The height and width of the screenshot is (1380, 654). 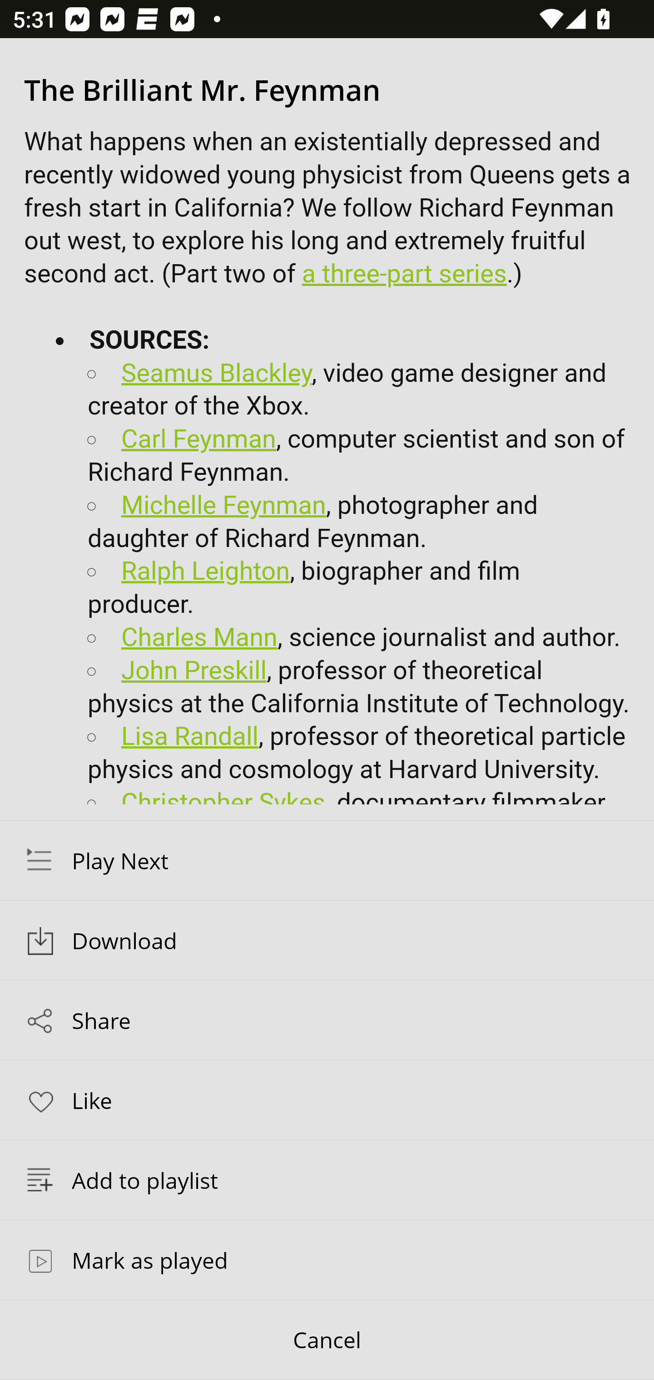 What do you see at coordinates (327, 1099) in the screenshot?
I see `Like` at bounding box center [327, 1099].